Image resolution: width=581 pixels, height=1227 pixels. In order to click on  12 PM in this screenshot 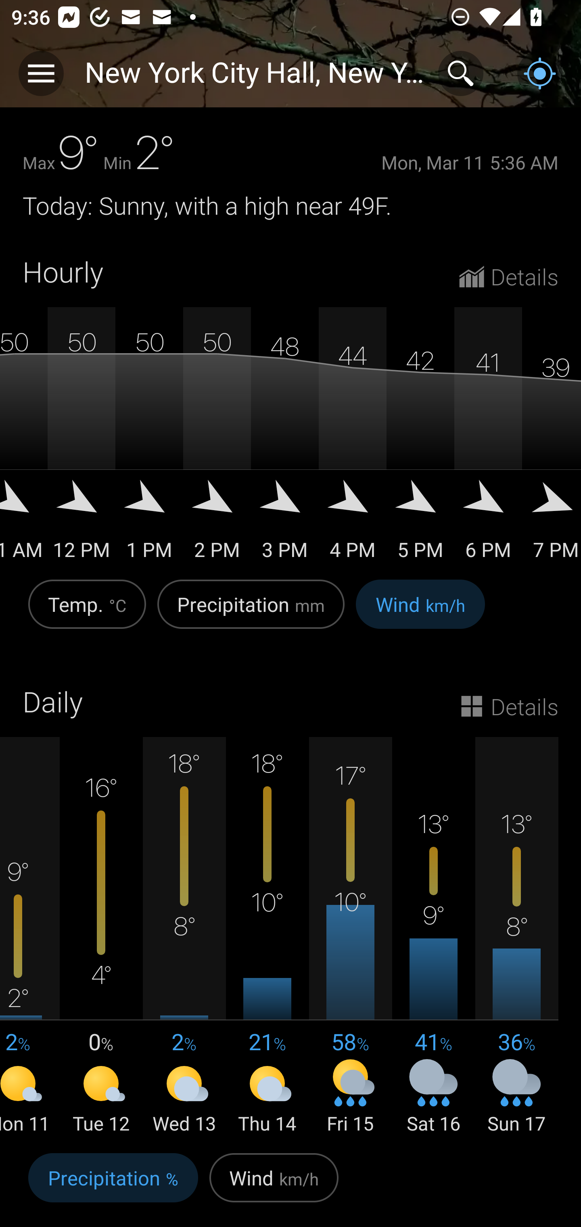, I will do `click(82, 525)`.